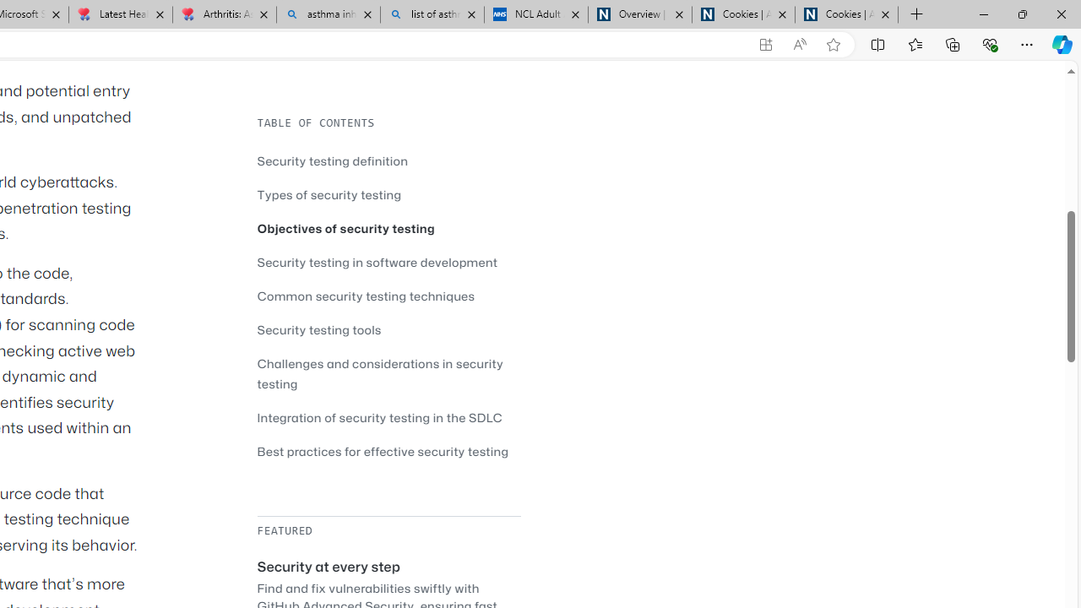 The image size is (1081, 608). What do you see at coordinates (319, 329) in the screenshot?
I see `Security testing tools` at bounding box center [319, 329].